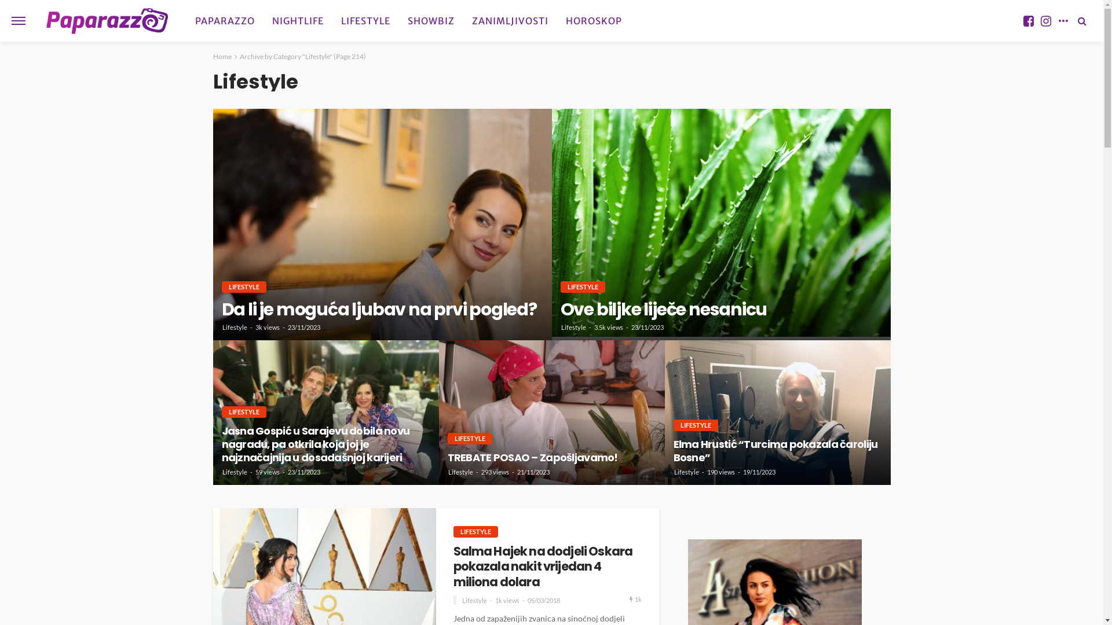 This screenshot has width=1112, height=625. Describe the element at coordinates (222, 57) in the screenshot. I see `Home` at that location.